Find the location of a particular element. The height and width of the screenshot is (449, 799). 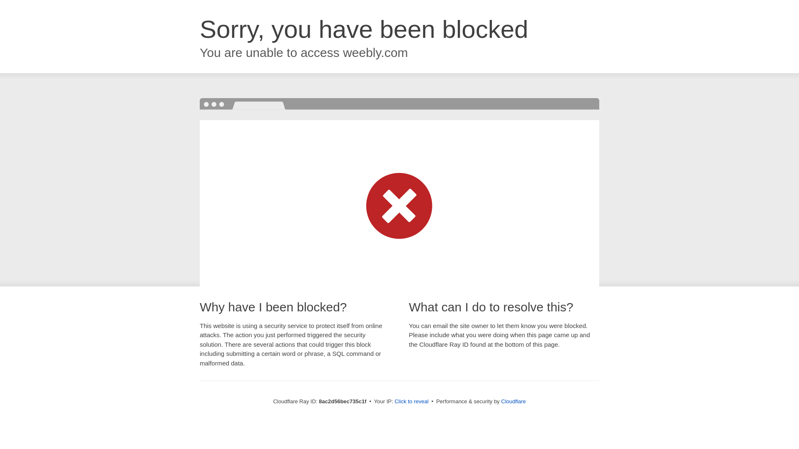

Cloudflare is located at coordinates (513, 401).